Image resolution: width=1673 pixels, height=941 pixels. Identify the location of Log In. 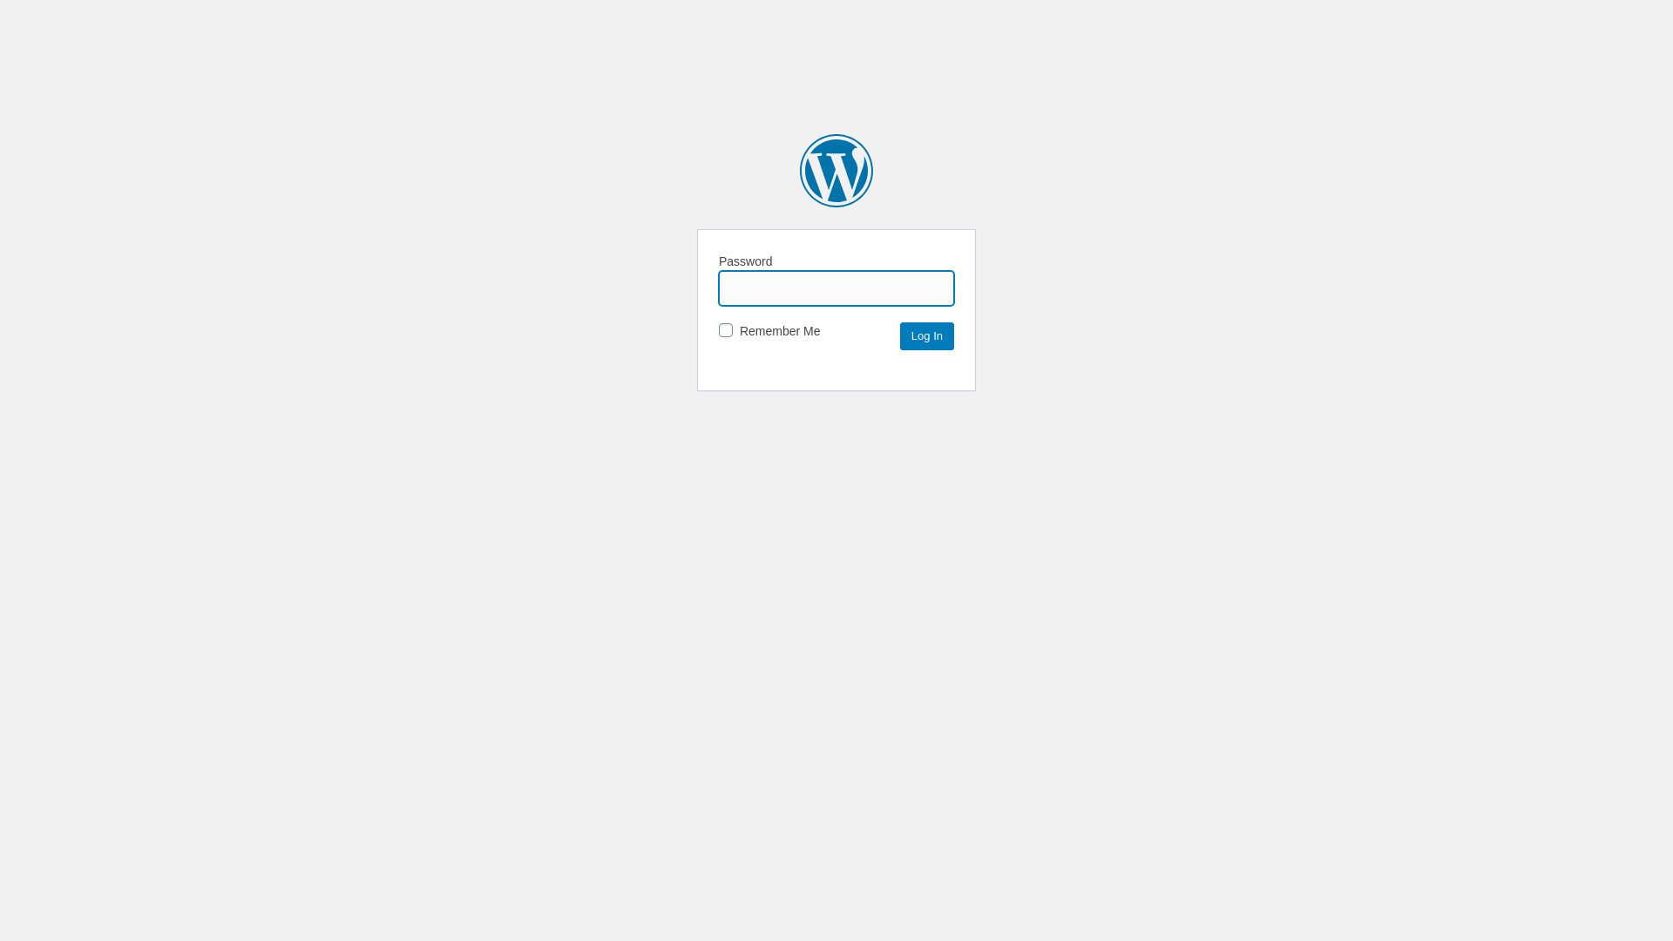
(927, 336).